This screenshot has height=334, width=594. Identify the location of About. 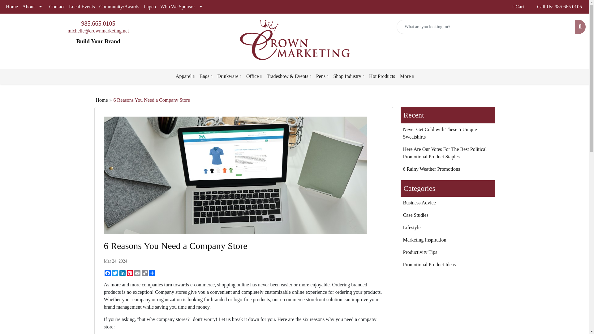
(33, 7).